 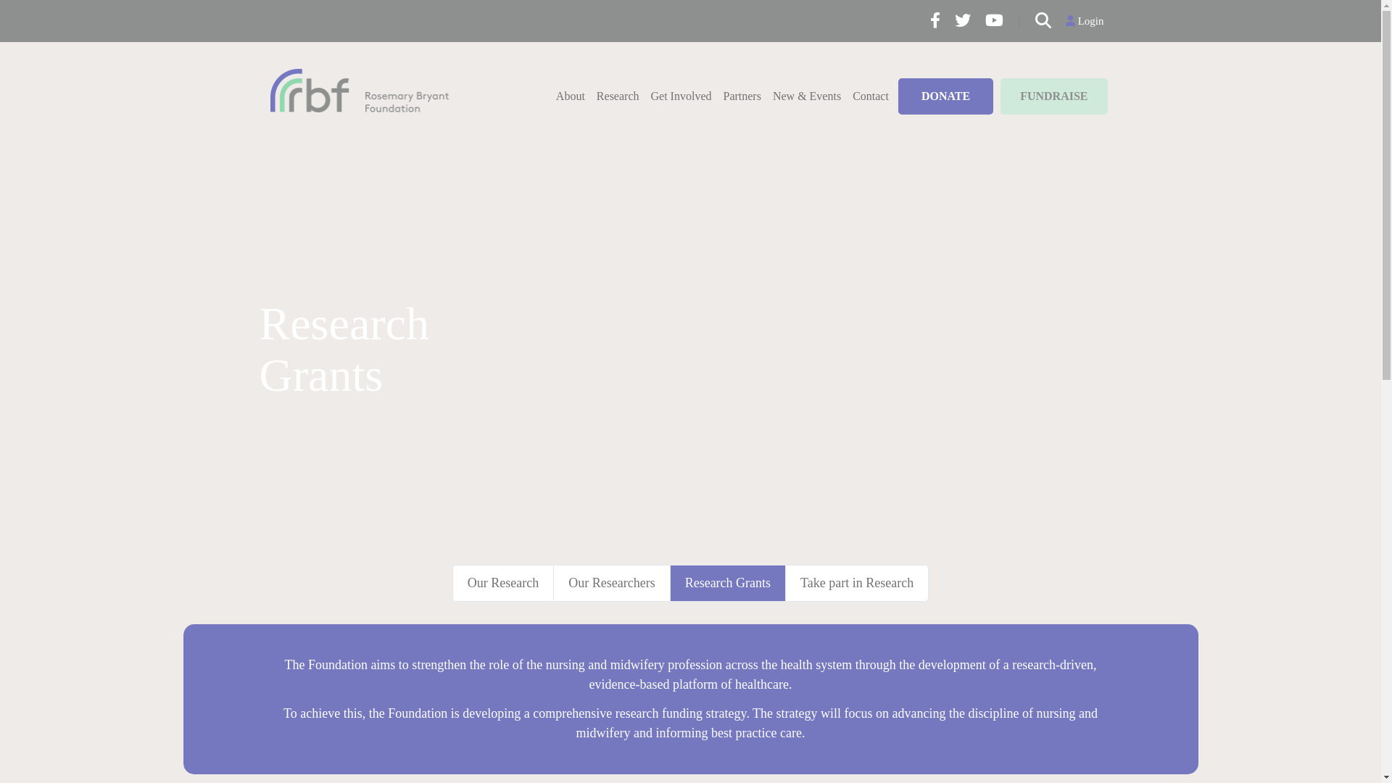 What do you see at coordinates (857, 583) in the screenshot?
I see `Take part in Research` at bounding box center [857, 583].